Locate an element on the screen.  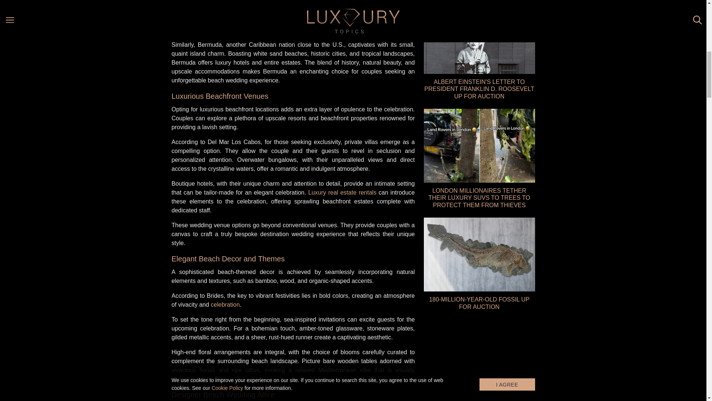
Luxury real estate rentals is located at coordinates (342, 192).